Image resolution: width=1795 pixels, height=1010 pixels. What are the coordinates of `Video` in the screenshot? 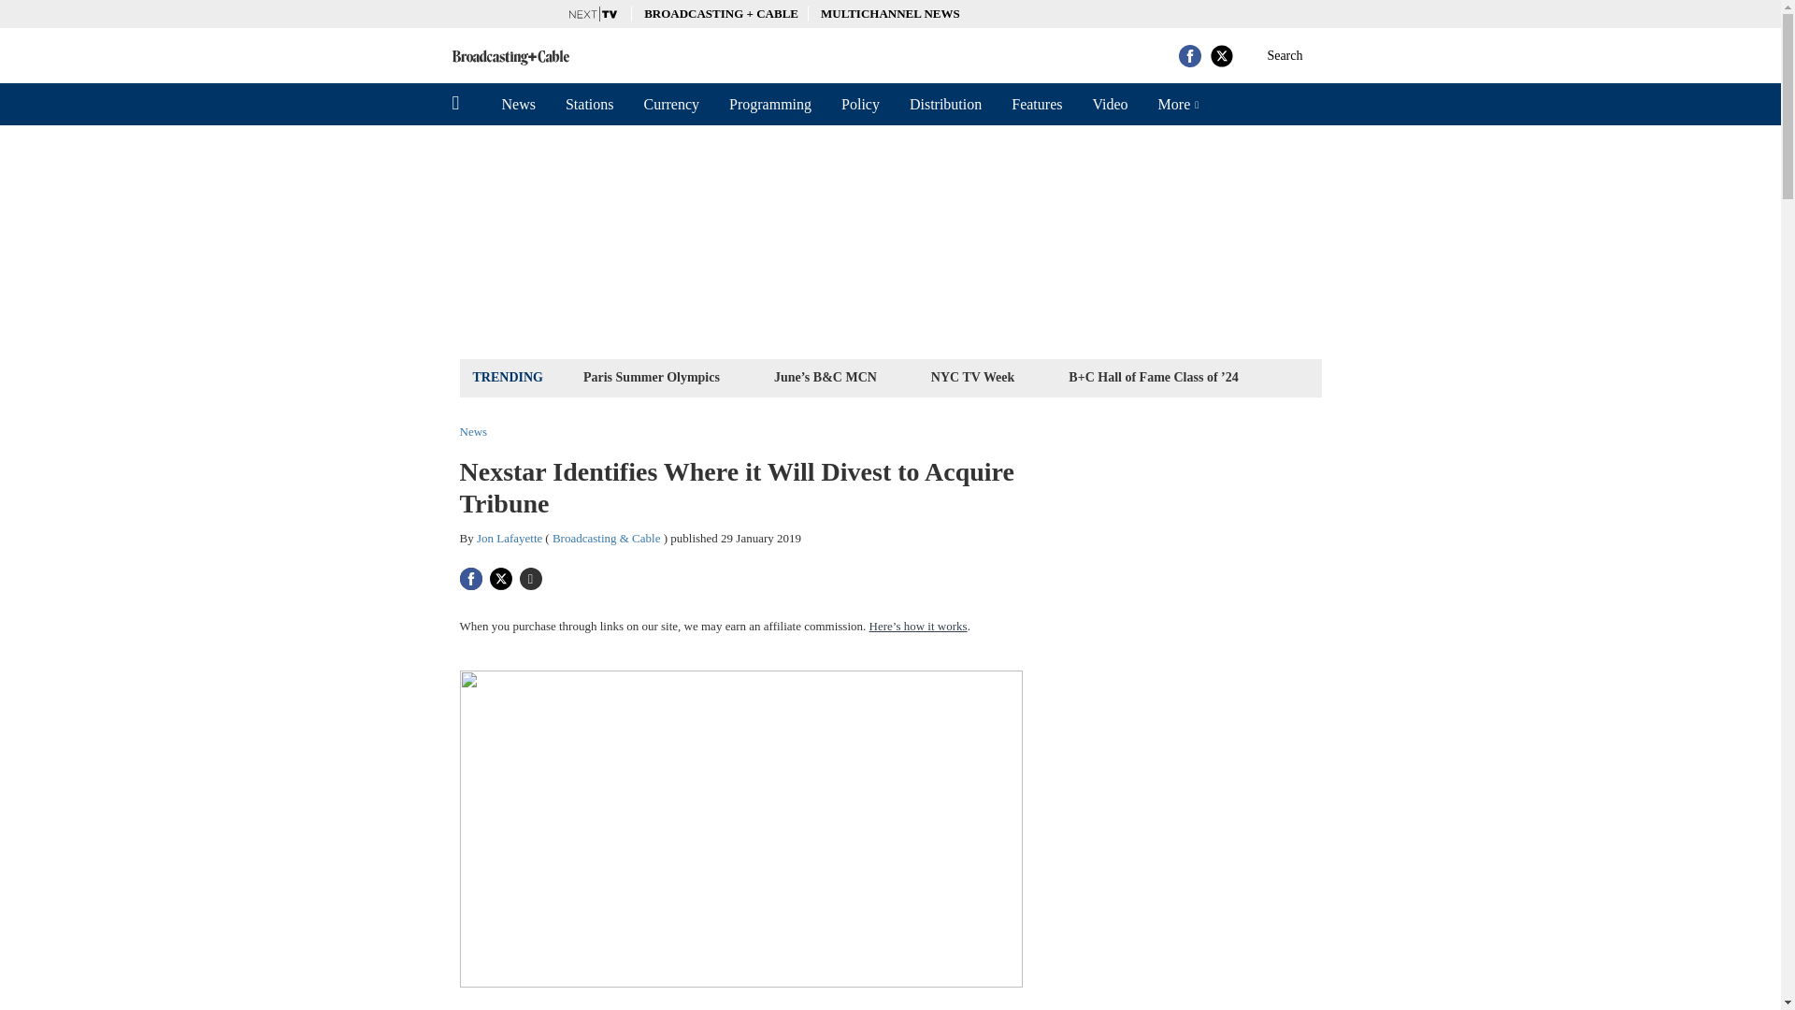 It's located at (1109, 104).